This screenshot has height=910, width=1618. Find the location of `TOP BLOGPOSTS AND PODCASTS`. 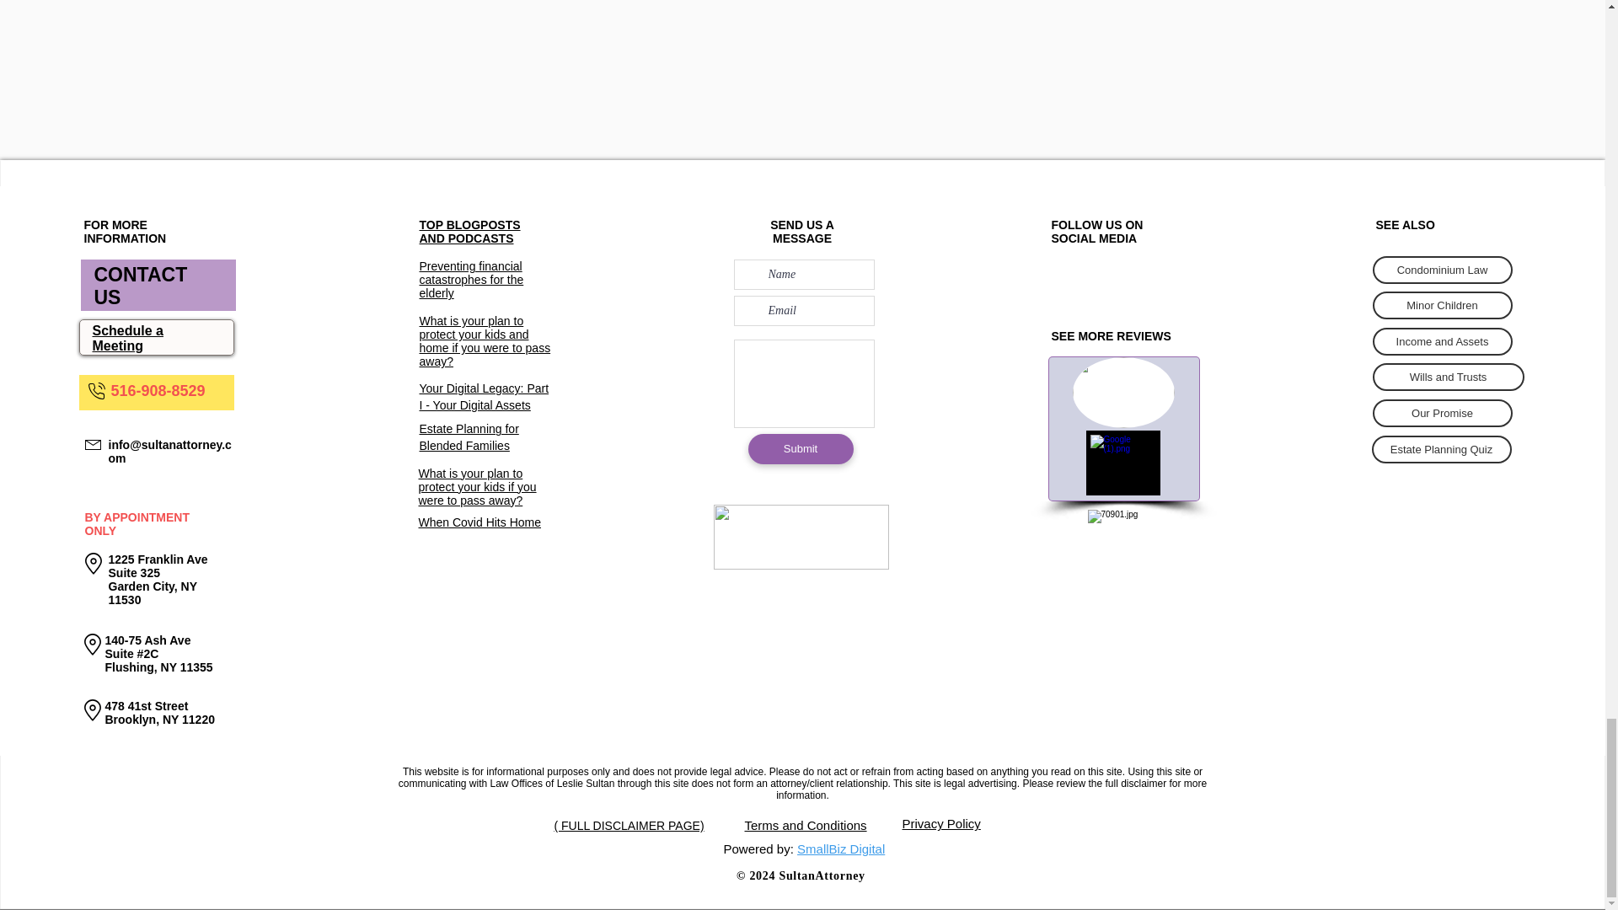

TOP BLOGPOSTS AND PODCASTS is located at coordinates (470, 231).